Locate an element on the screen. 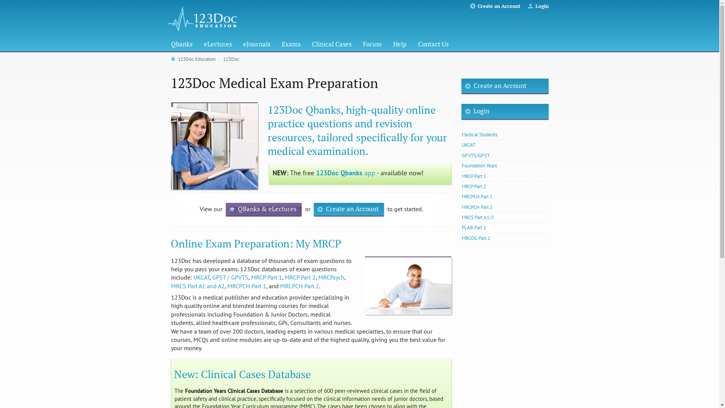 The width and height of the screenshot is (725, 408). Create an Account is located at coordinates (505, 87).